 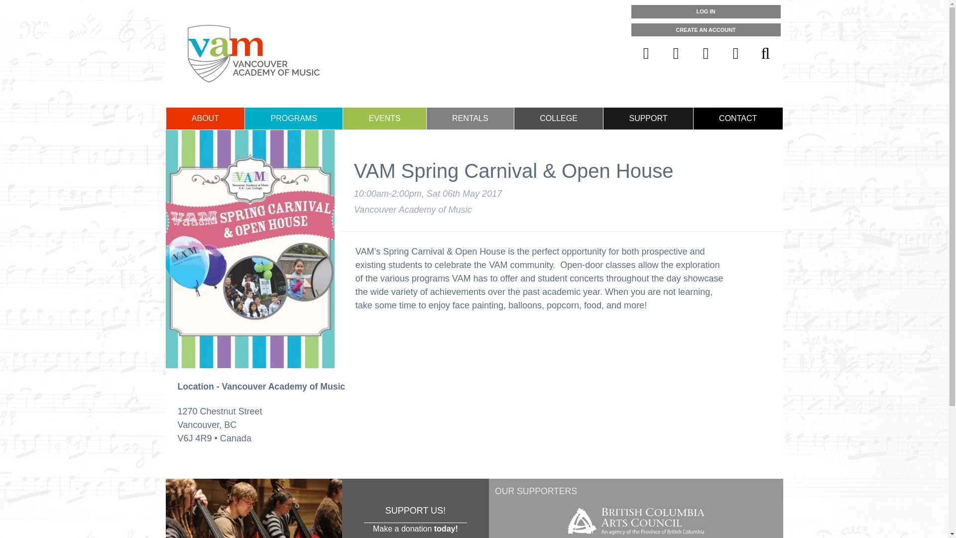 I want to click on Vancouver Academy of Music Twitter, so click(x=676, y=53).